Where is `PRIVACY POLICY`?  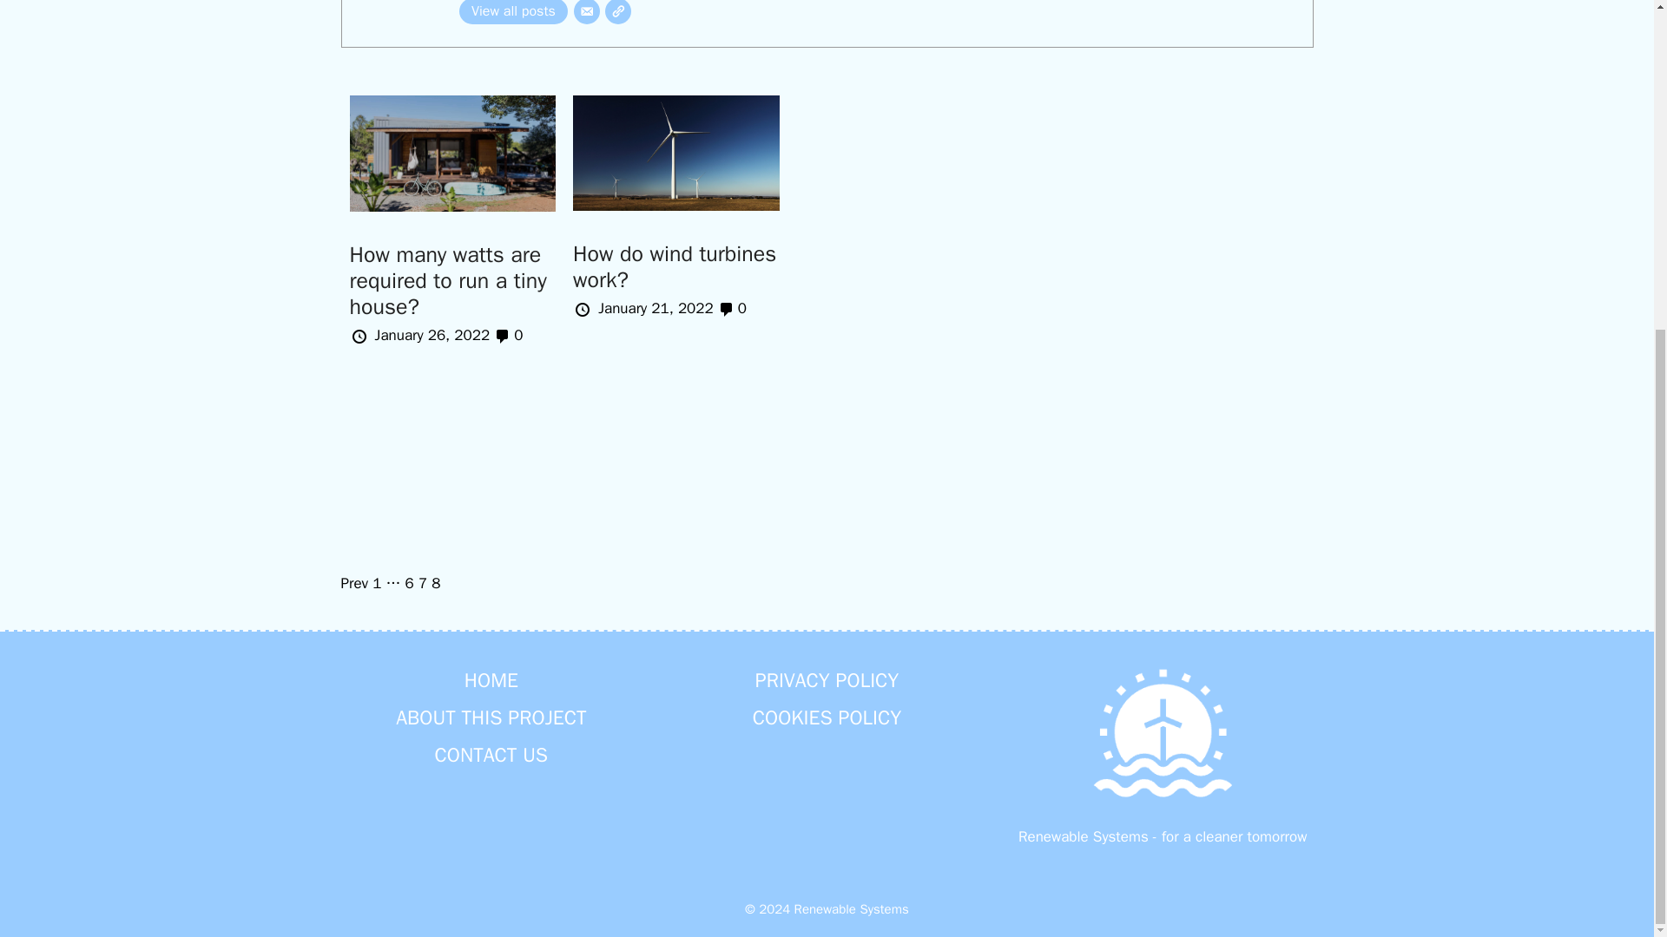
PRIVACY POLICY is located at coordinates (827, 679).